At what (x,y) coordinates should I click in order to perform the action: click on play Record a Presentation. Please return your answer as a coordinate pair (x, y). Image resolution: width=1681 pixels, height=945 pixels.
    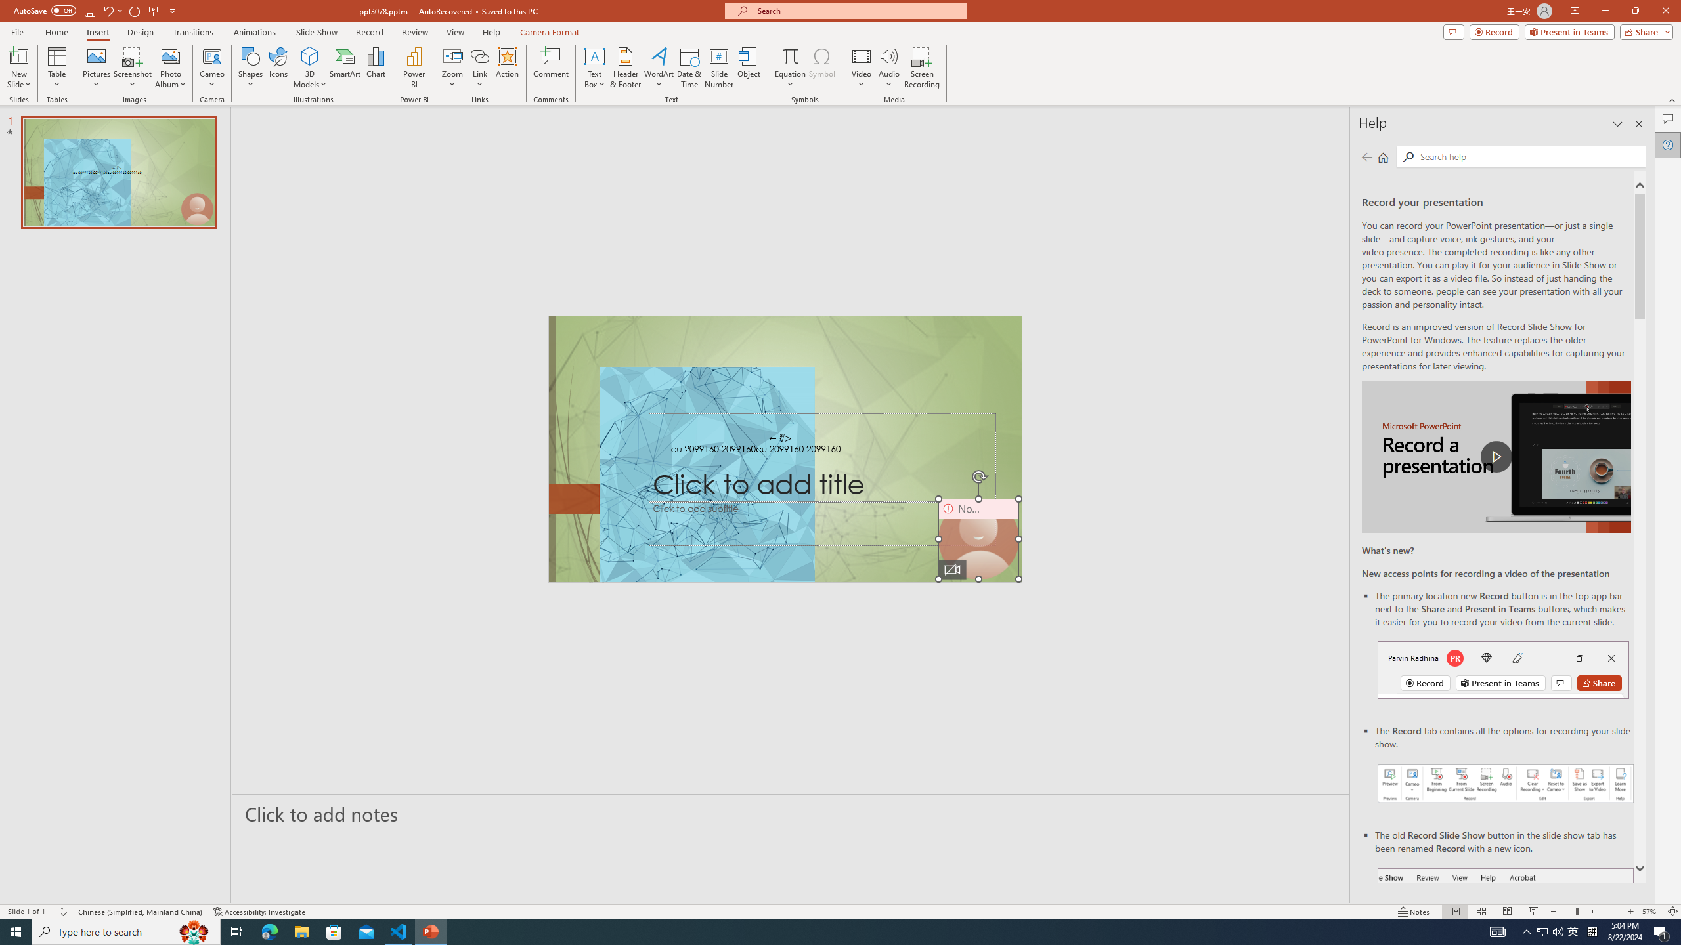
    Looking at the image, I should click on (1497, 457).